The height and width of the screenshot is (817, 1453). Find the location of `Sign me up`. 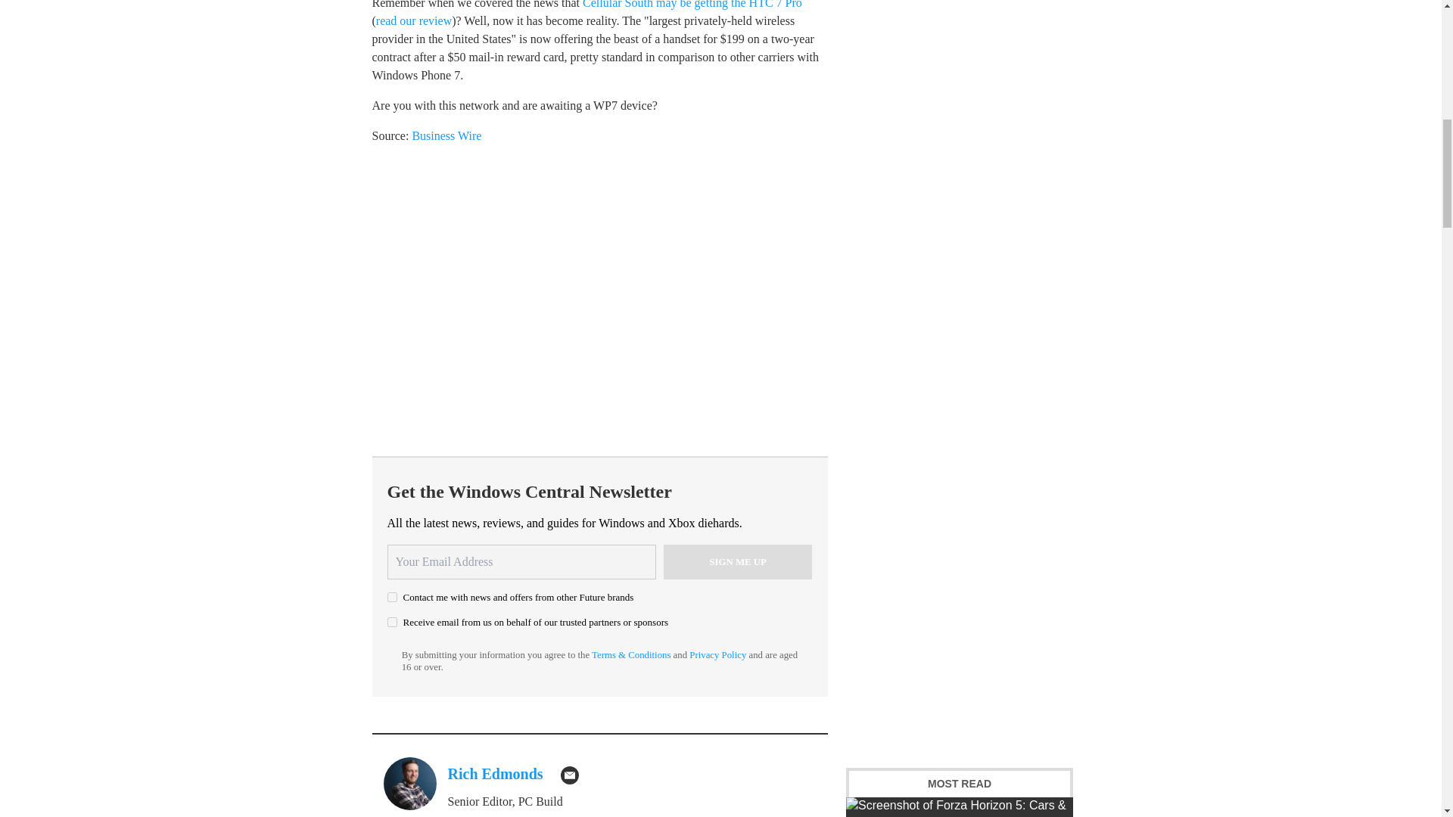

Sign me up is located at coordinates (738, 561).